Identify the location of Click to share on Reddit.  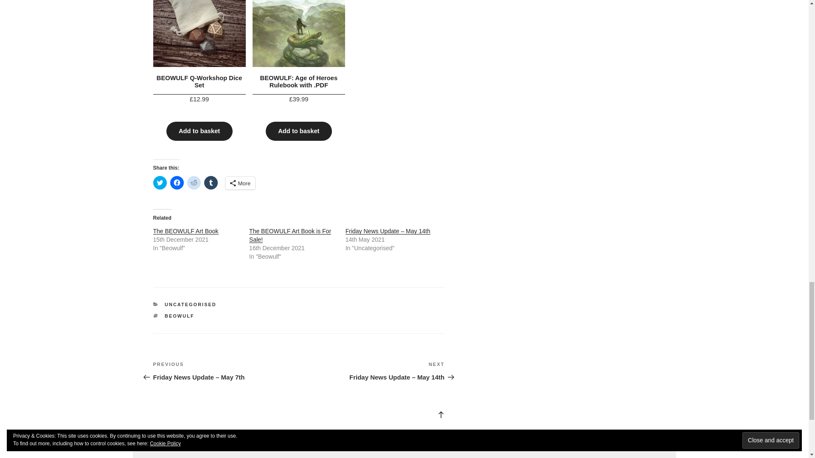
(194, 182).